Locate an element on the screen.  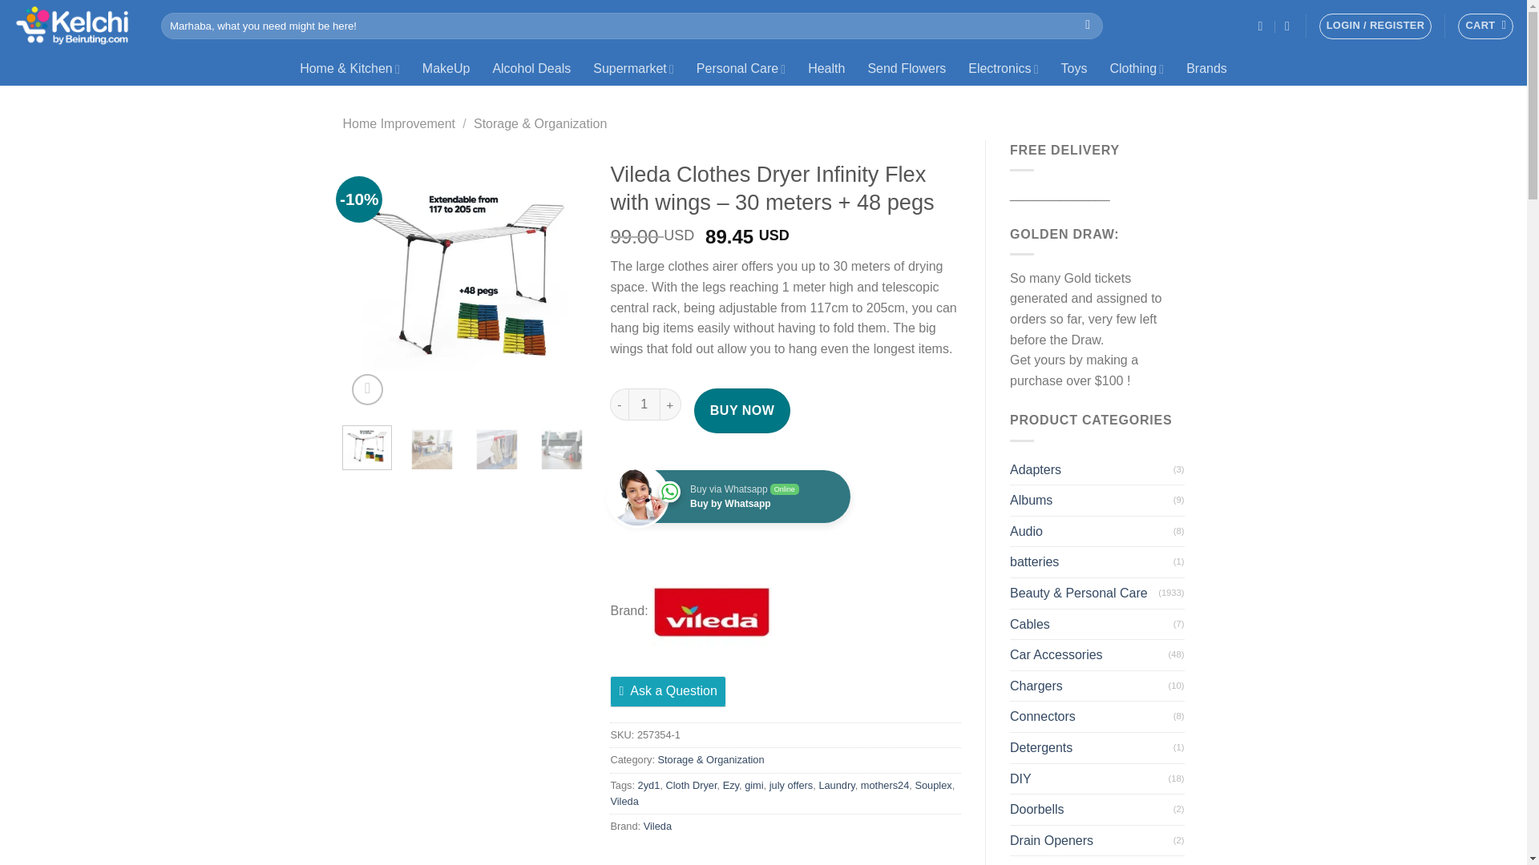
Supermarket is located at coordinates (633, 68).